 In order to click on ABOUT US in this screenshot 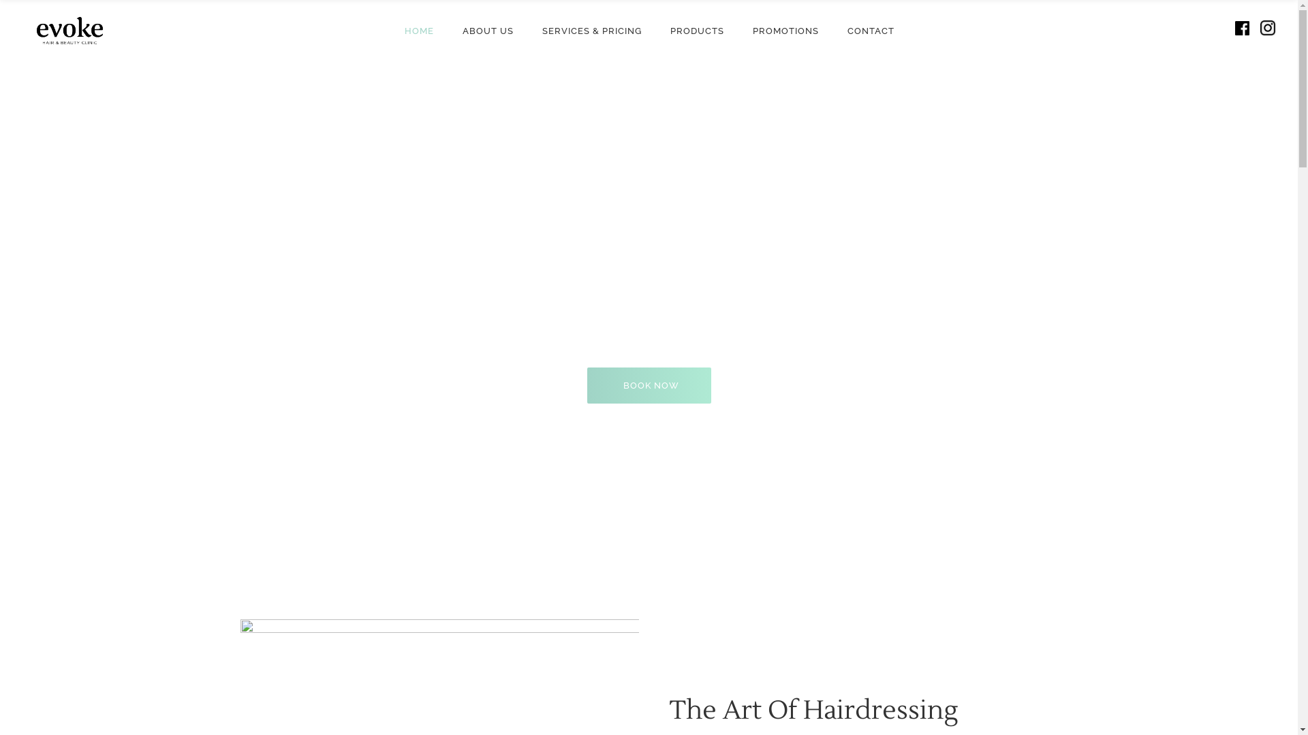, I will do `click(488, 30)`.